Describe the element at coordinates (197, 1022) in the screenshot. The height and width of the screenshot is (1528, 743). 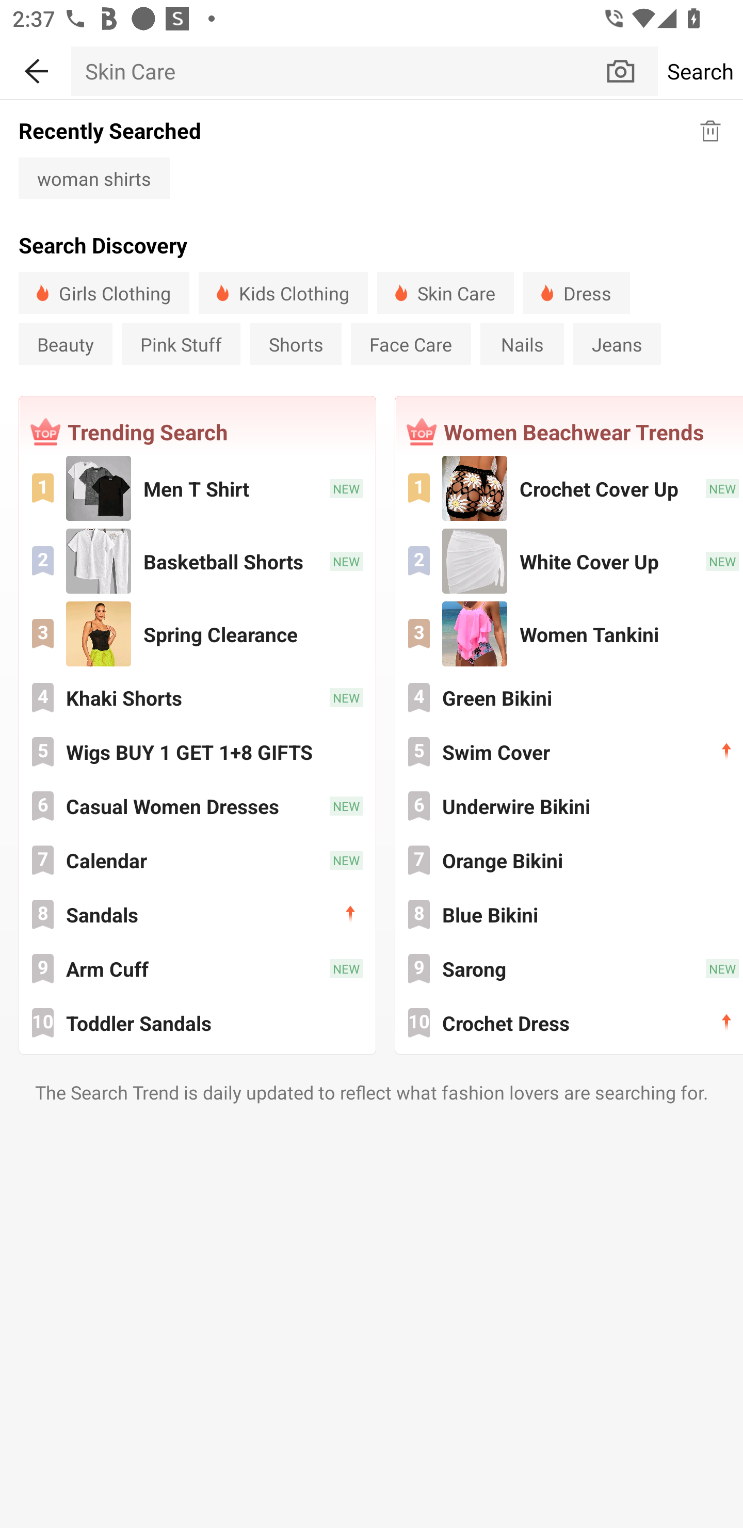
I see `Toddler Sandals 10 Toddler Sandals` at that location.